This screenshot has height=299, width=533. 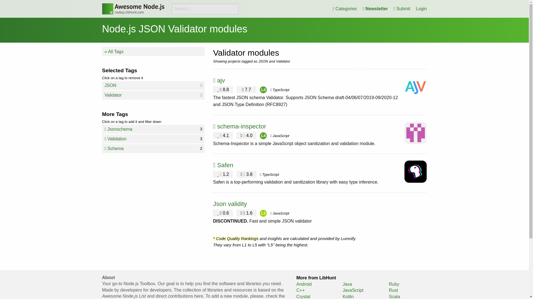 I want to click on Code Quality Rank provided by Lumnify, so click(x=280, y=136).